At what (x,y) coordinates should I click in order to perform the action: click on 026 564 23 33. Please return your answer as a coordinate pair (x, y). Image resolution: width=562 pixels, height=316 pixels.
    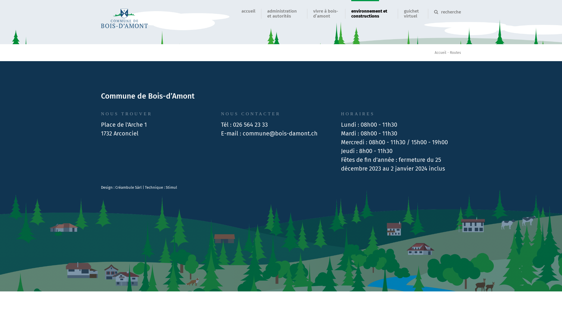
    Looking at the image, I should click on (251, 124).